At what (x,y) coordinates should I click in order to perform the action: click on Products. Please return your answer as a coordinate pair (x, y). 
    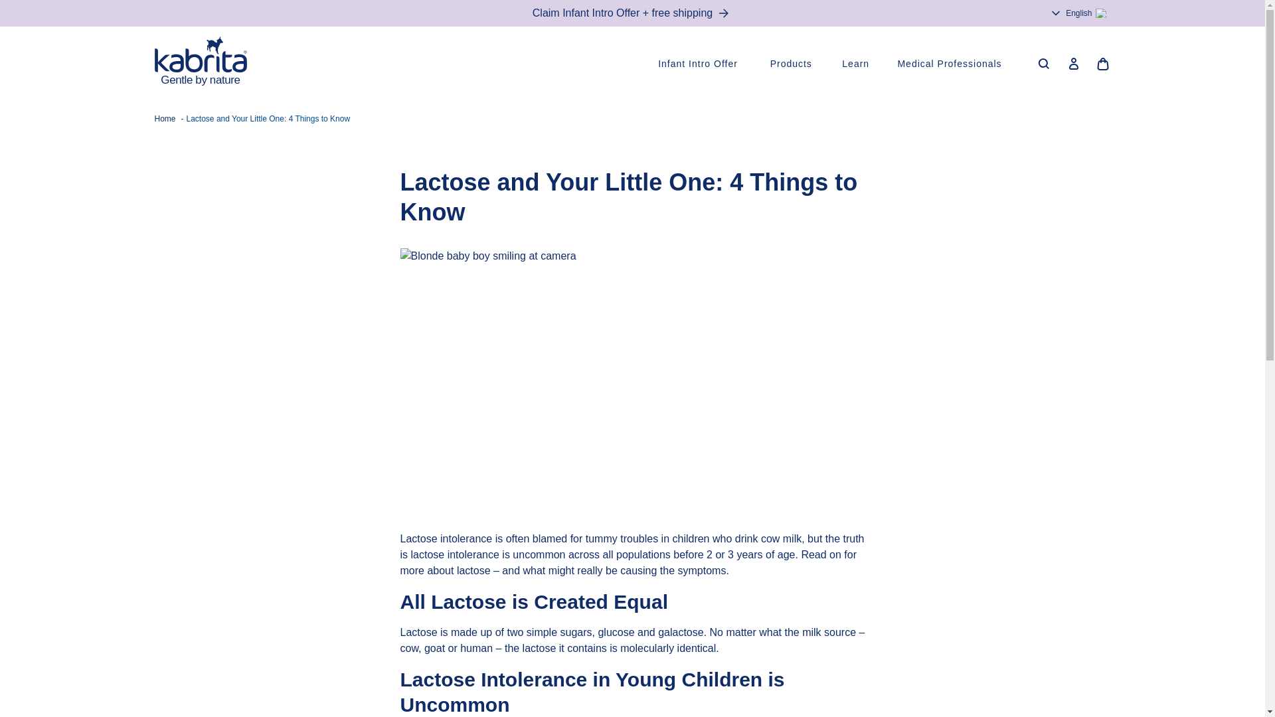
    Looking at the image, I should click on (793, 64).